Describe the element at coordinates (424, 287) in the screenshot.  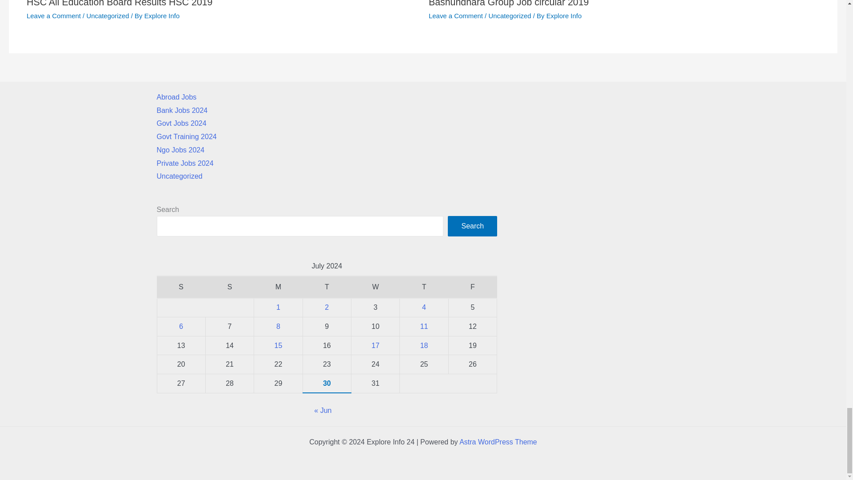
I see `Thursday` at that location.